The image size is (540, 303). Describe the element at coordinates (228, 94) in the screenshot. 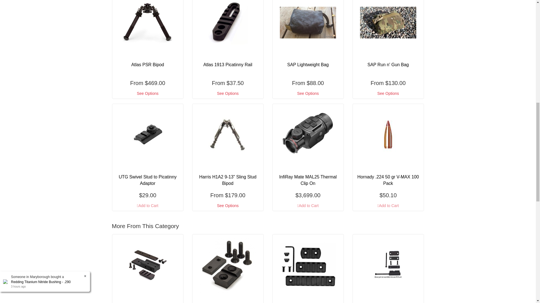

I see `View Atlas 1913 Picatinny Rail Buying Options` at that location.